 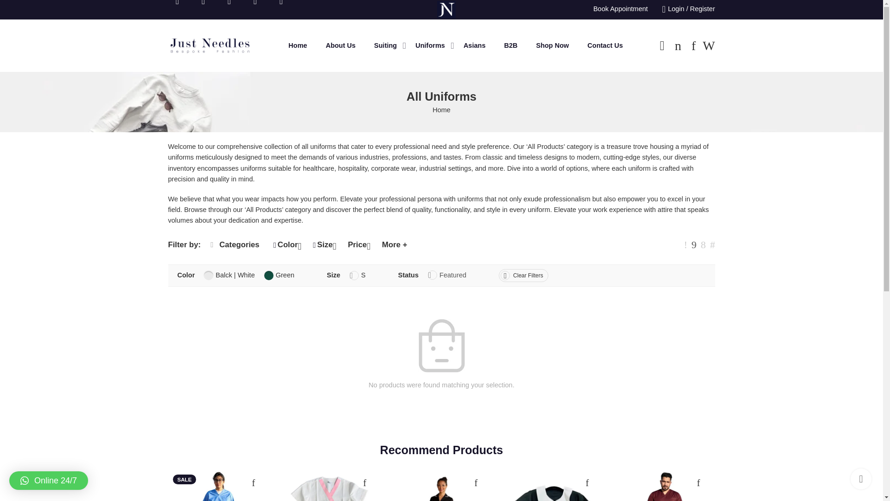 What do you see at coordinates (235, 244) in the screenshot?
I see `Categories` at bounding box center [235, 244].